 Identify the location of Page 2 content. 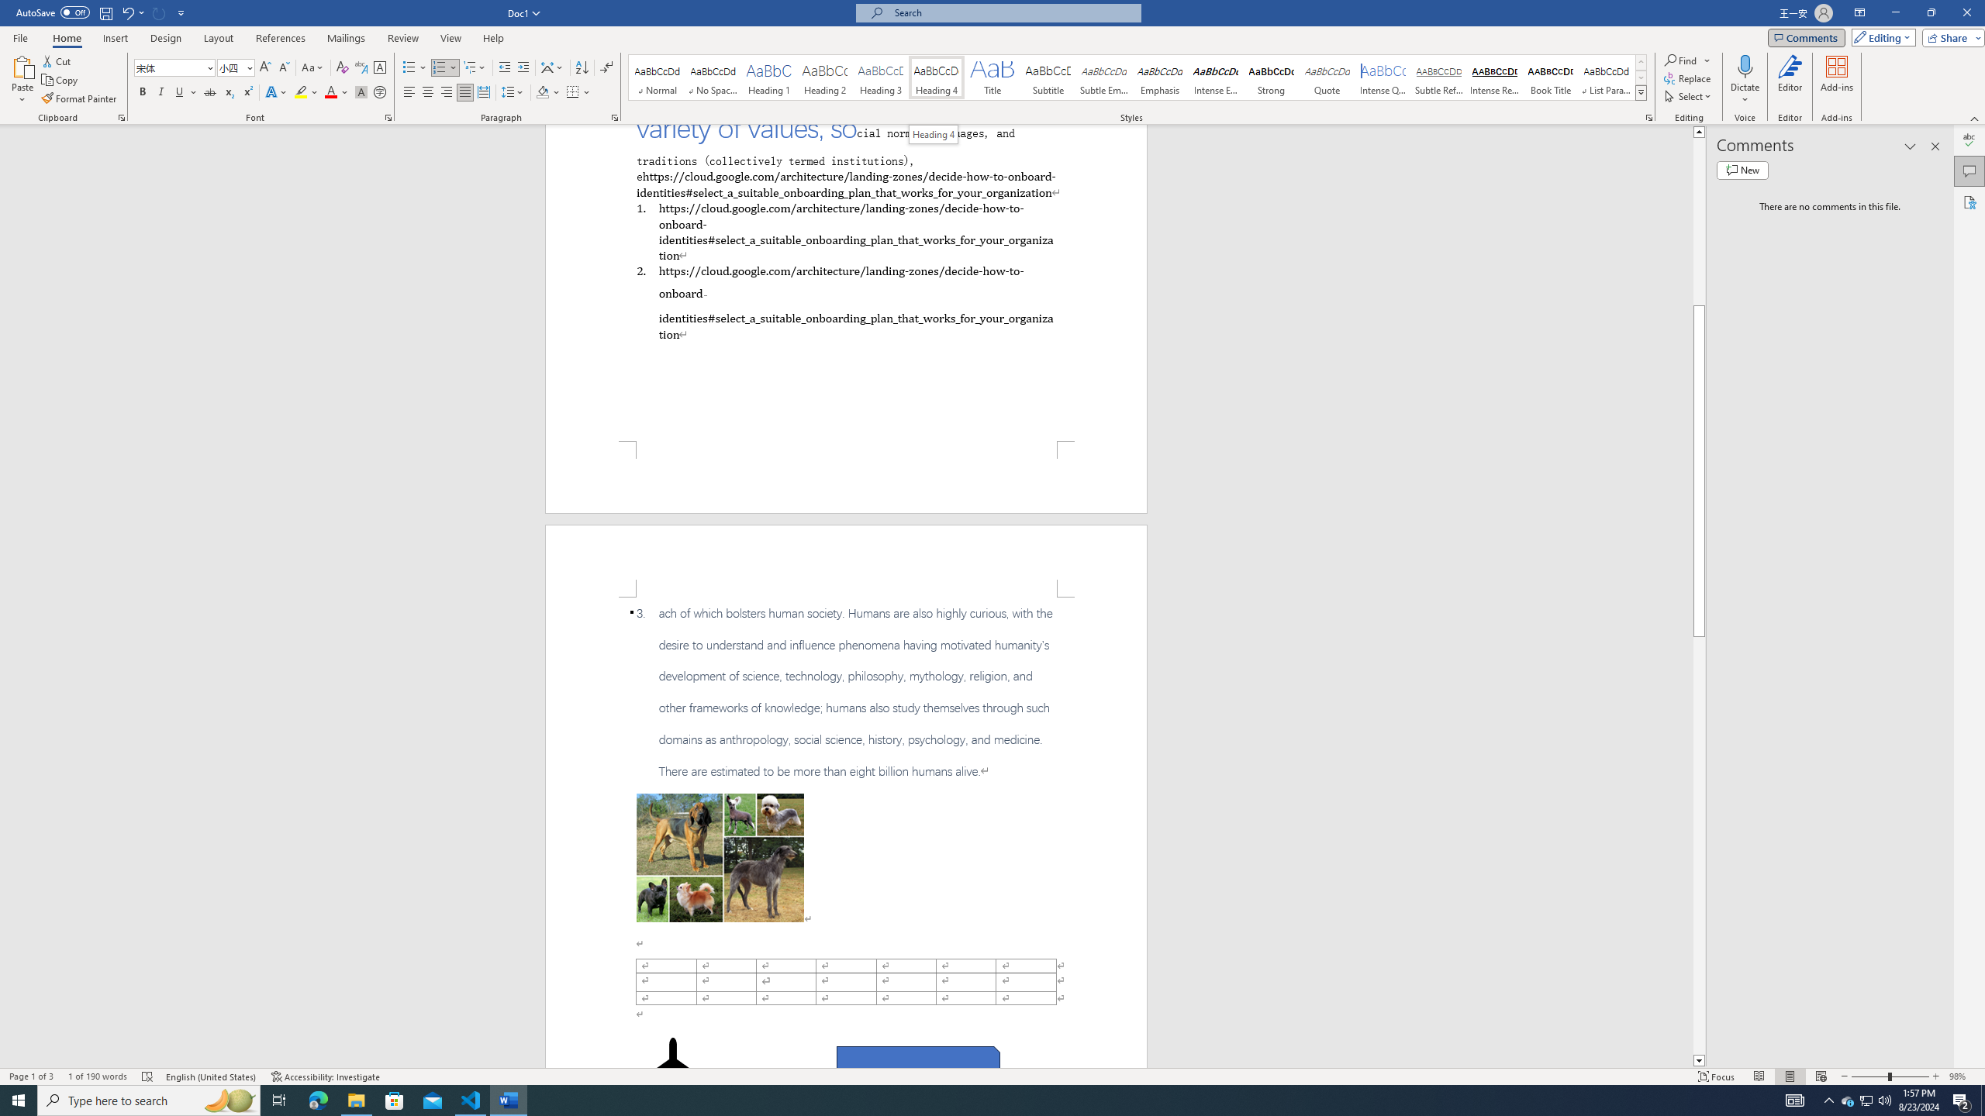
(847, 832).